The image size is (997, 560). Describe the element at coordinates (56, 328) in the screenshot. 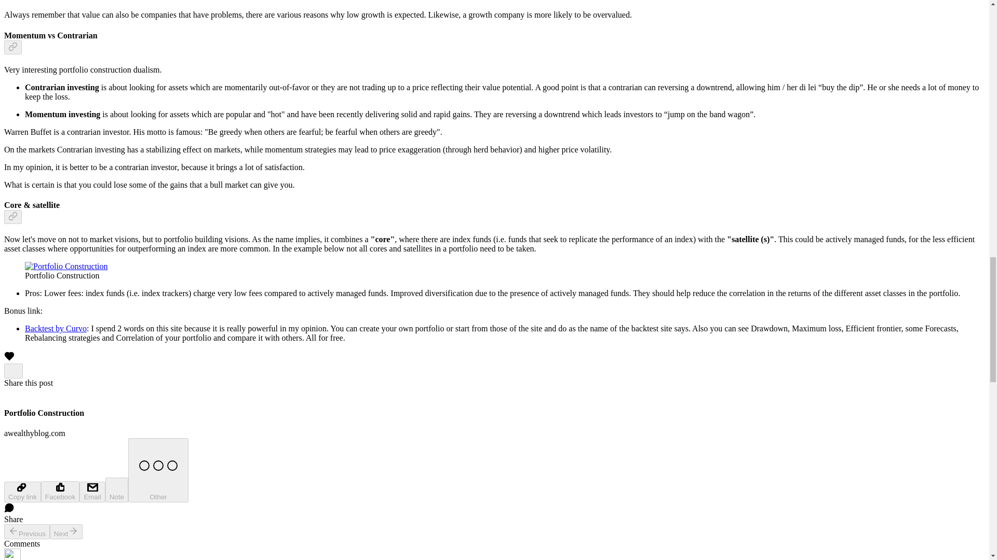

I see `Backtest by Curvo` at that location.